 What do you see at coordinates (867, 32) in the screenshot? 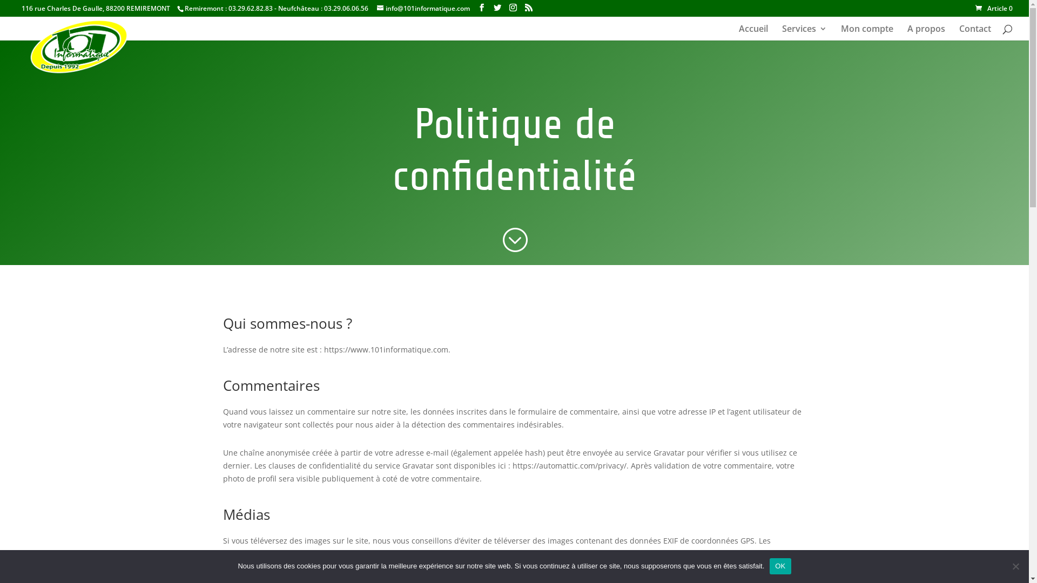
I see `Mon compte` at bounding box center [867, 32].